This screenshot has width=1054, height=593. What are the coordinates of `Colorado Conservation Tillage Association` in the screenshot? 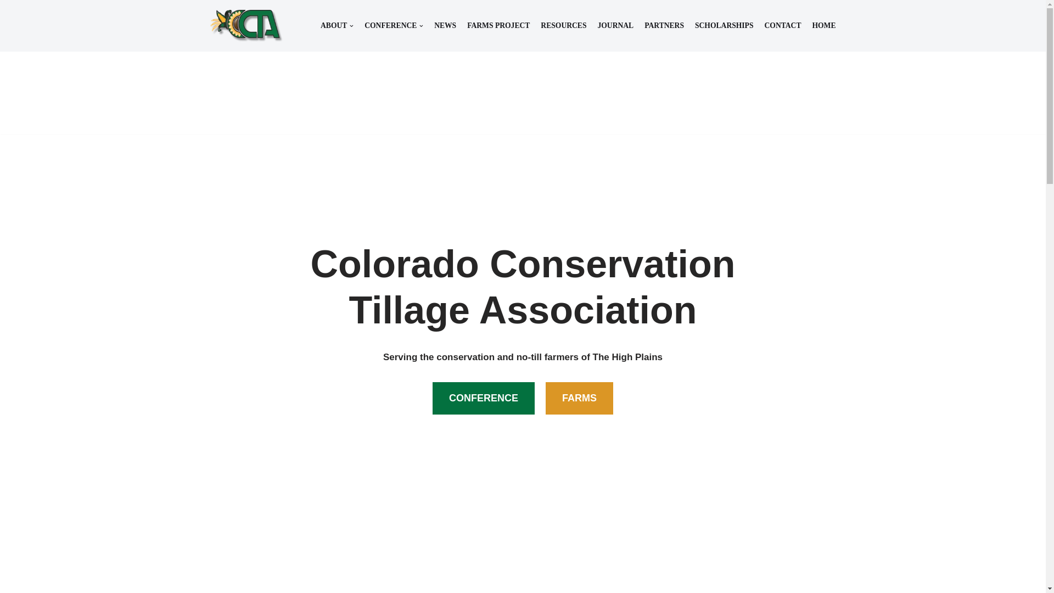 It's located at (246, 25).